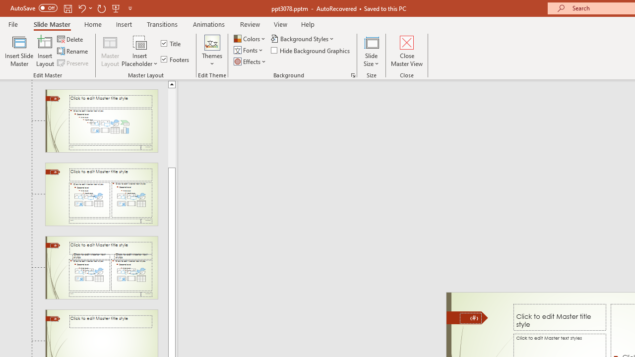  Describe the element at coordinates (176, 59) in the screenshot. I see `Footers` at that location.